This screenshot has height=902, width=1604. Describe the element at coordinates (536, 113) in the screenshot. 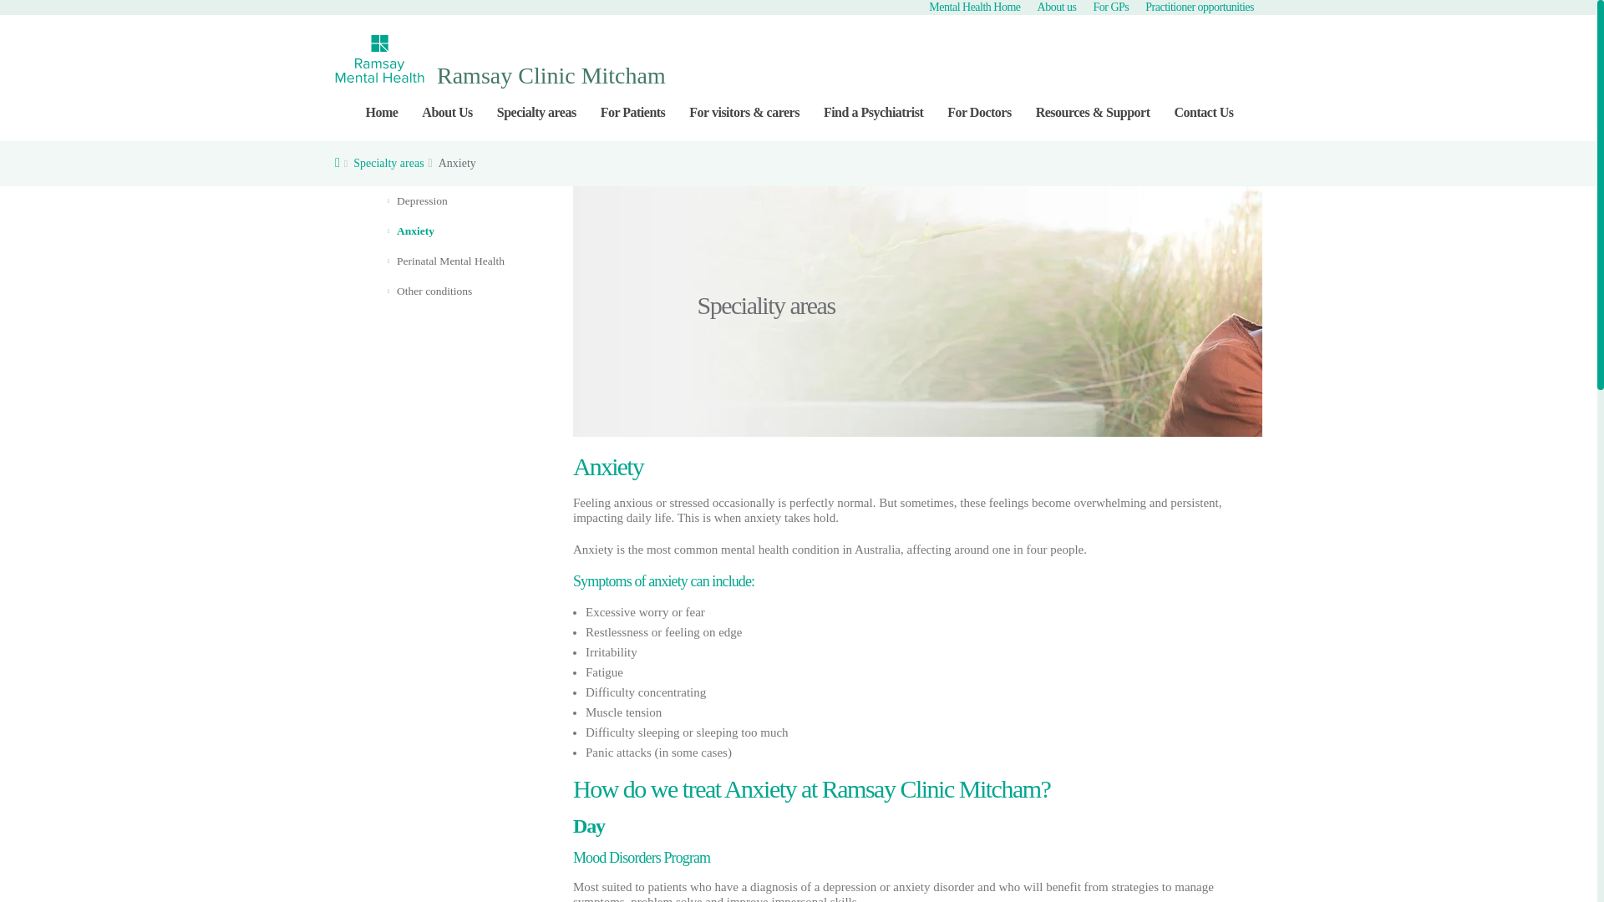

I see `Specialty areas` at that location.